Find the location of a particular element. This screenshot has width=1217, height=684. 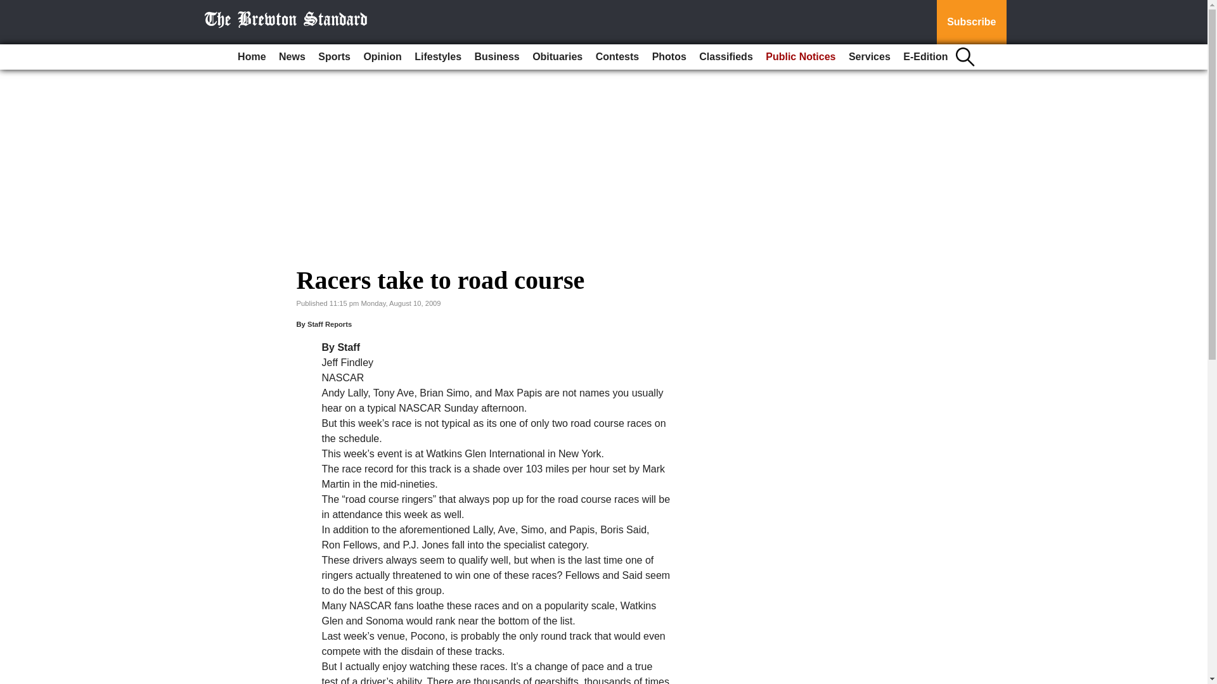

Business is located at coordinates (497, 57).